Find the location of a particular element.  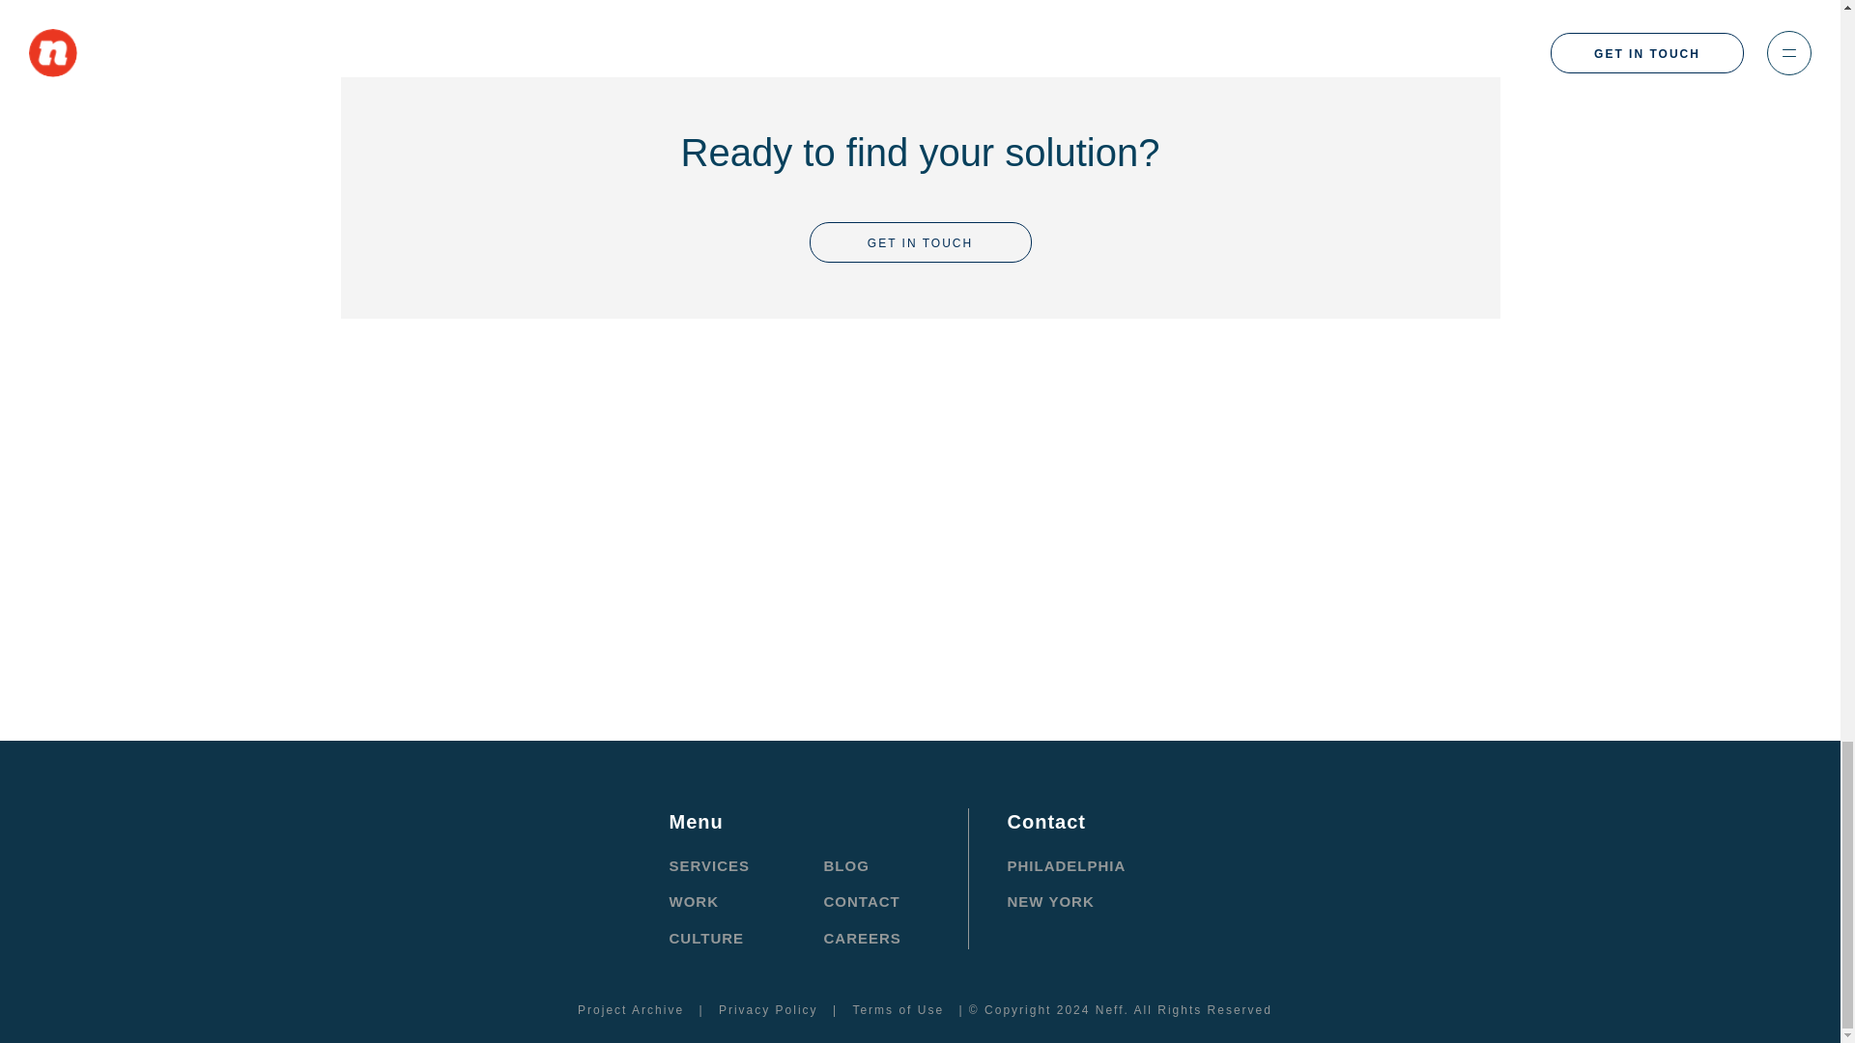

BLOG is located at coordinates (845, 865).